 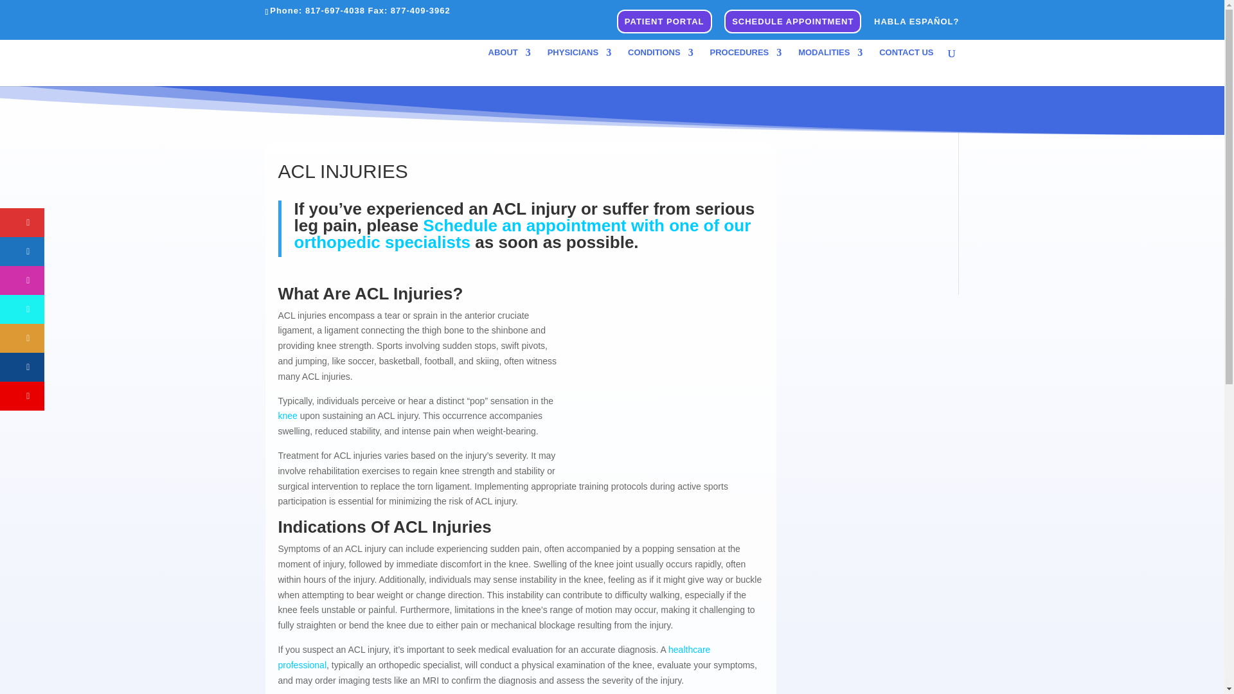 What do you see at coordinates (509, 67) in the screenshot?
I see `ABOUT` at bounding box center [509, 67].